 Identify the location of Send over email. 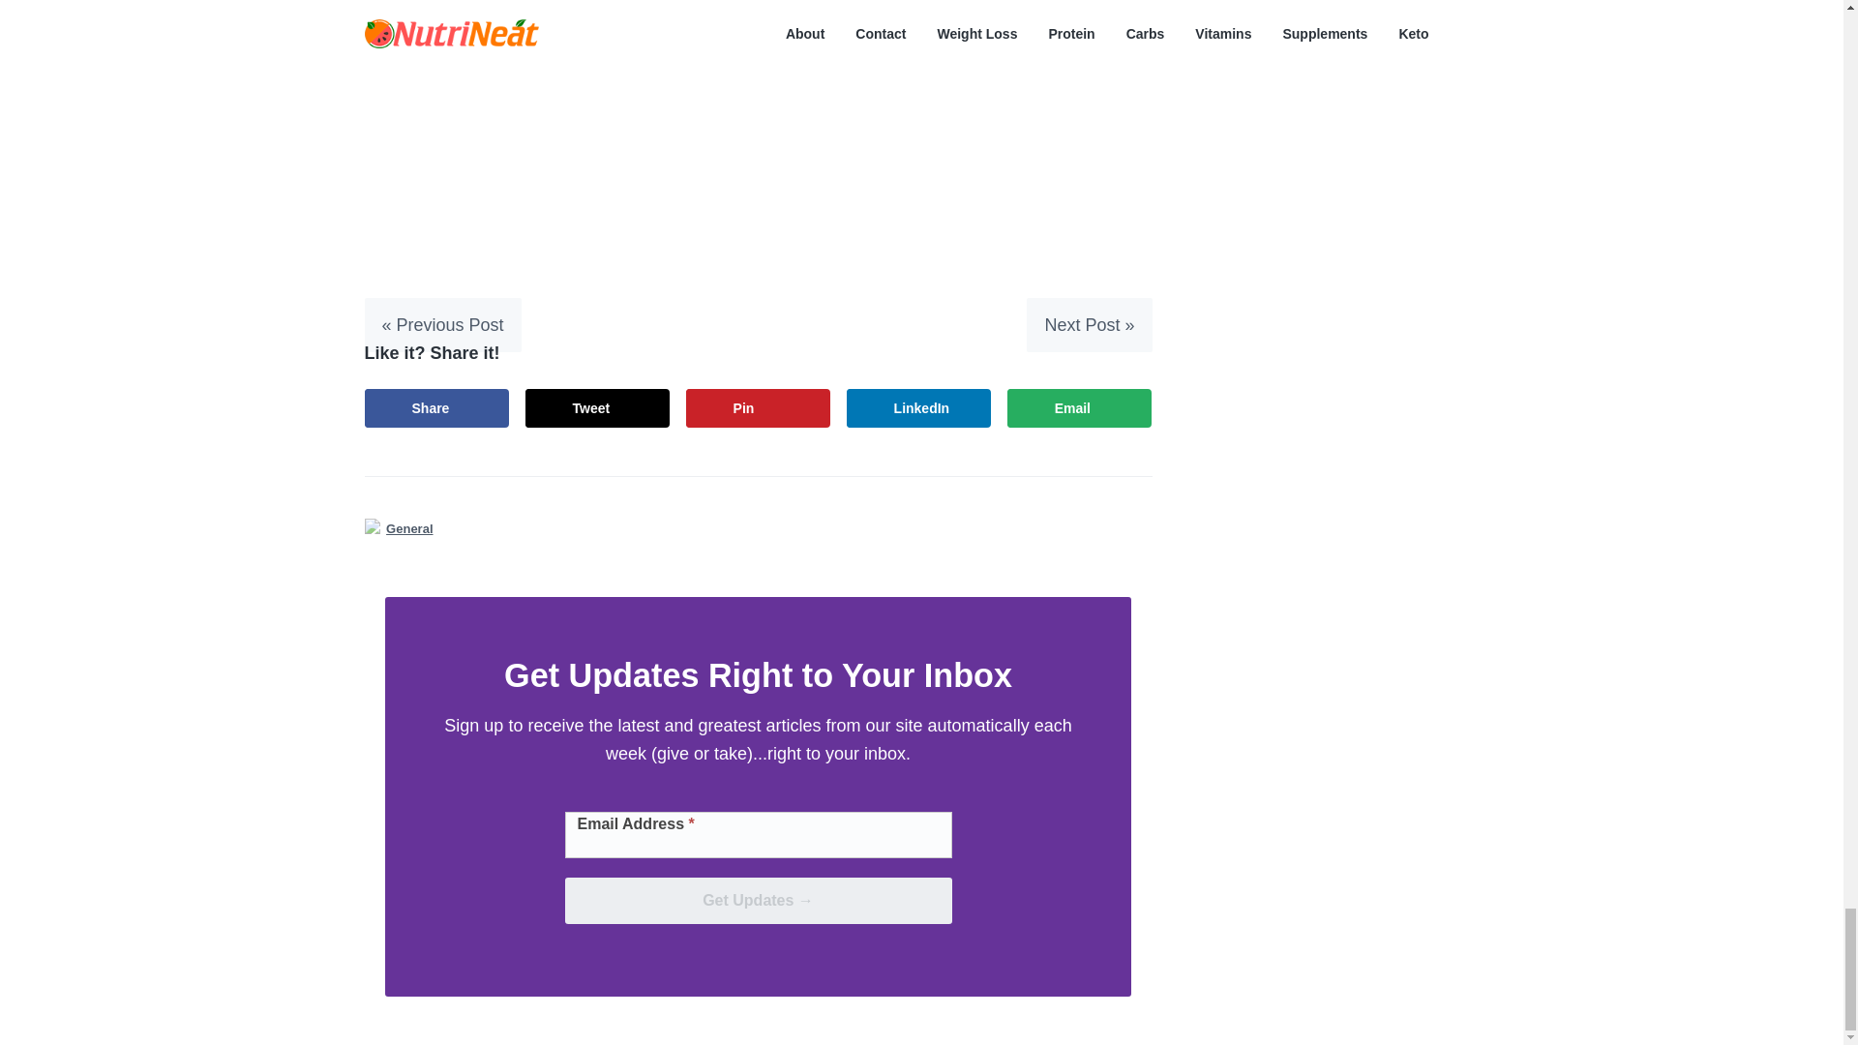
(1079, 407).